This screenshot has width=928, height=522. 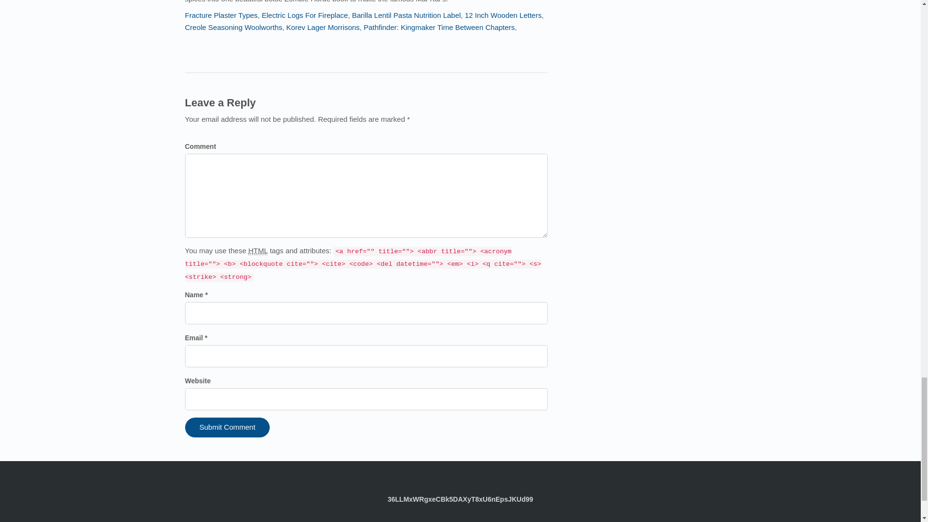 I want to click on 12 Inch Wooden Letters, so click(x=503, y=14).